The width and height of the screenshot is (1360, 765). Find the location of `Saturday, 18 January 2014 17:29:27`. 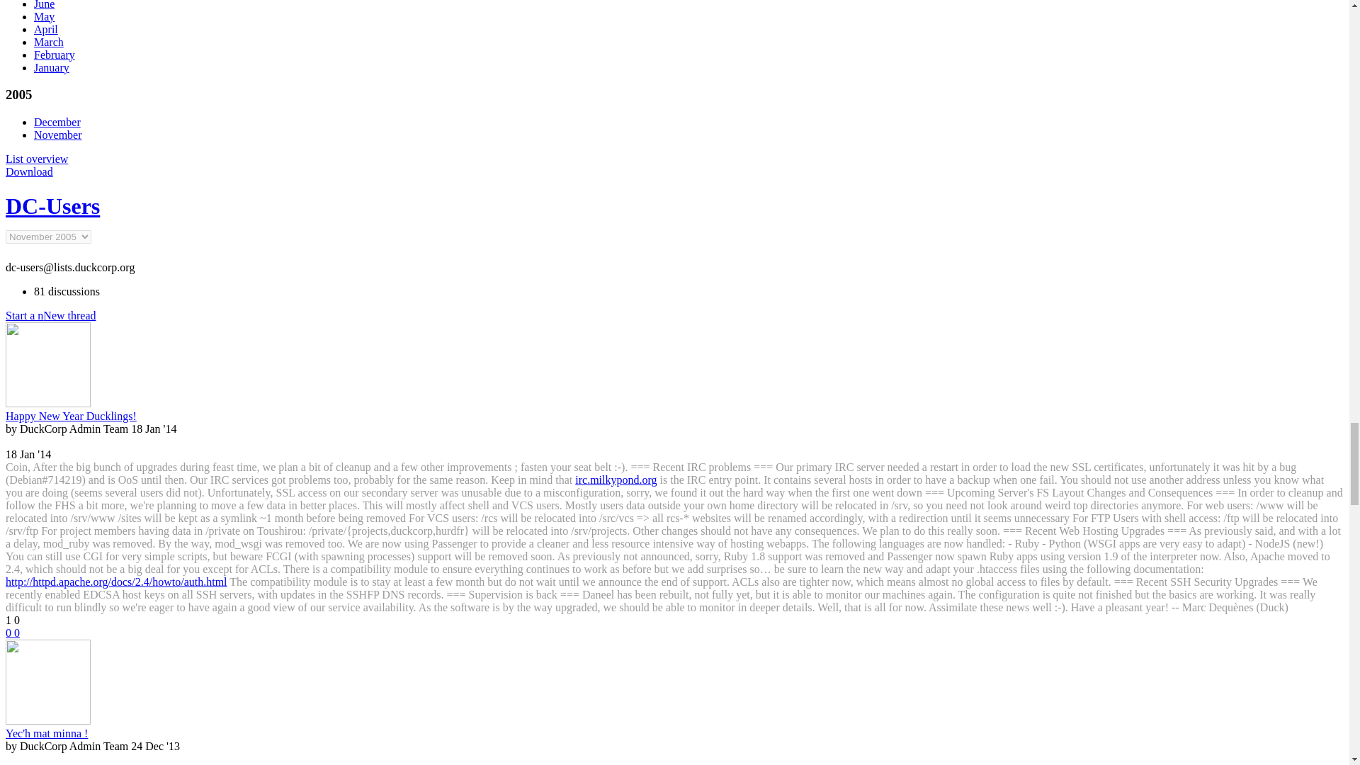

Saturday, 18 January 2014 17:29:27 is located at coordinates (28, 454).